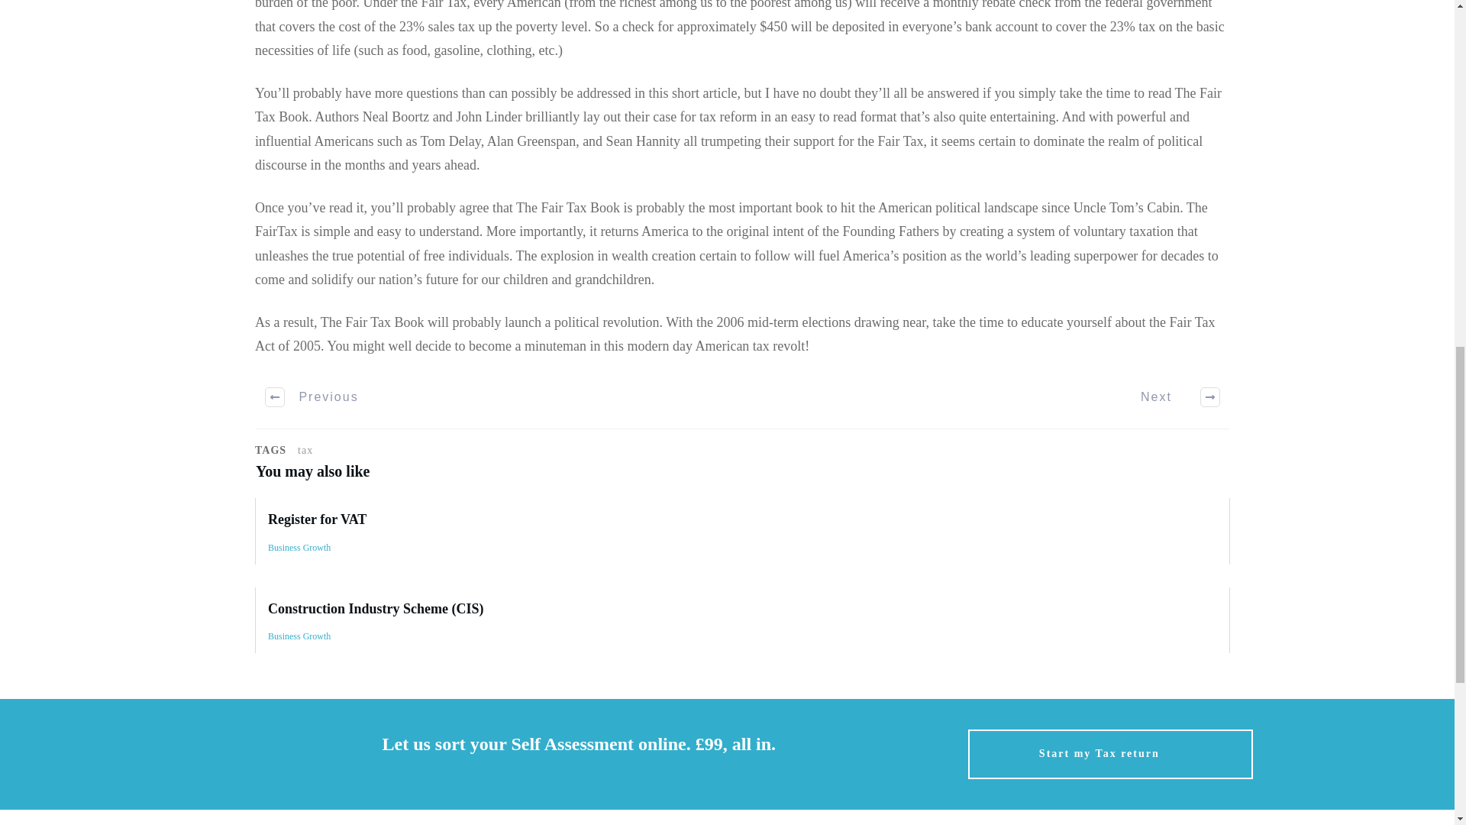 Image resolution: width=1466 pixels, height=825 pixels. What do you see at coordinates (742, 530) in the screenshot?
I see `Register for VAT` at bounding box center [742, 530].